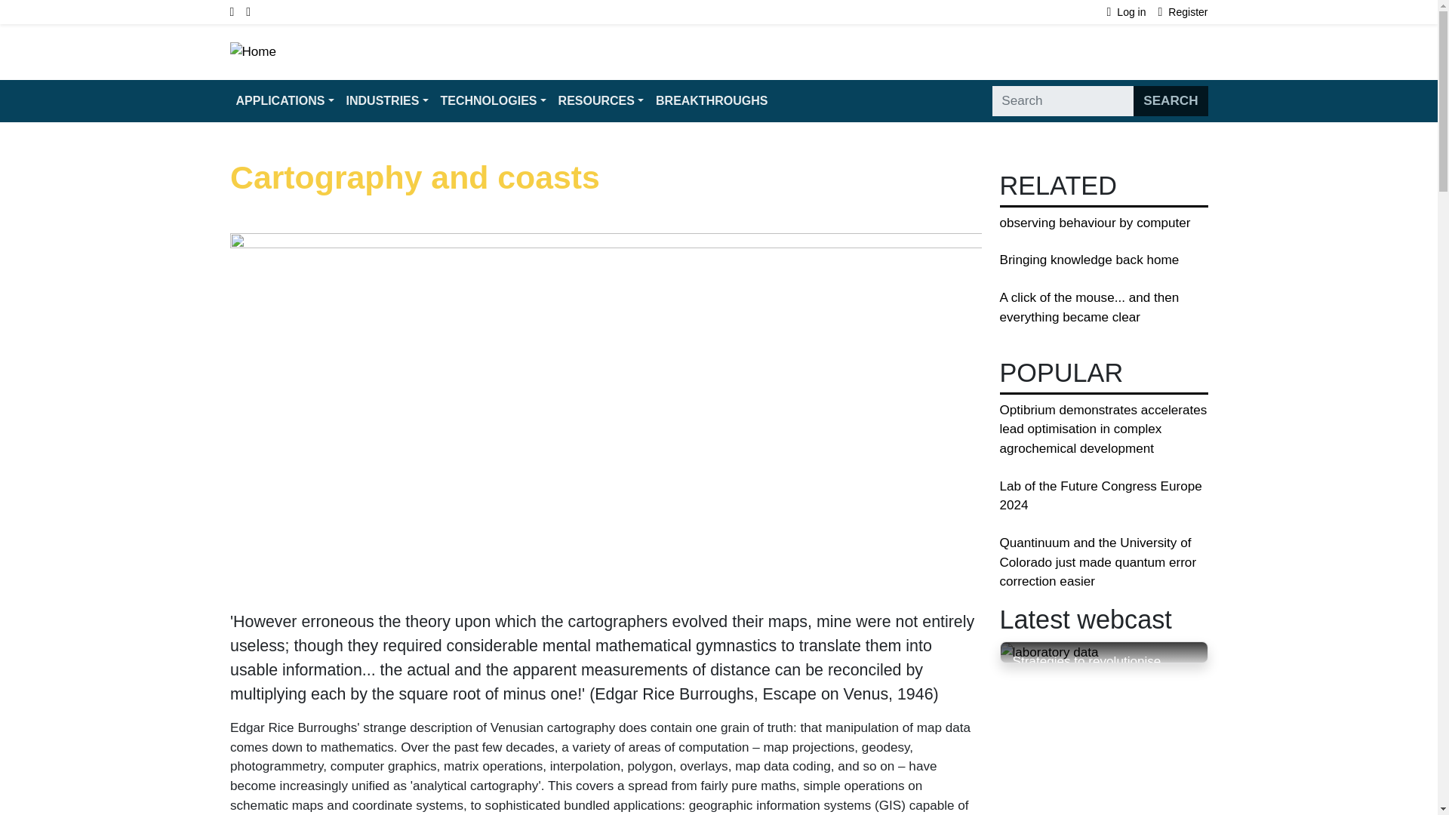  What do you see at coordinates (1170, 101) in the screenshot?
I see `SEARCH` at bounding box center [1170, 101].